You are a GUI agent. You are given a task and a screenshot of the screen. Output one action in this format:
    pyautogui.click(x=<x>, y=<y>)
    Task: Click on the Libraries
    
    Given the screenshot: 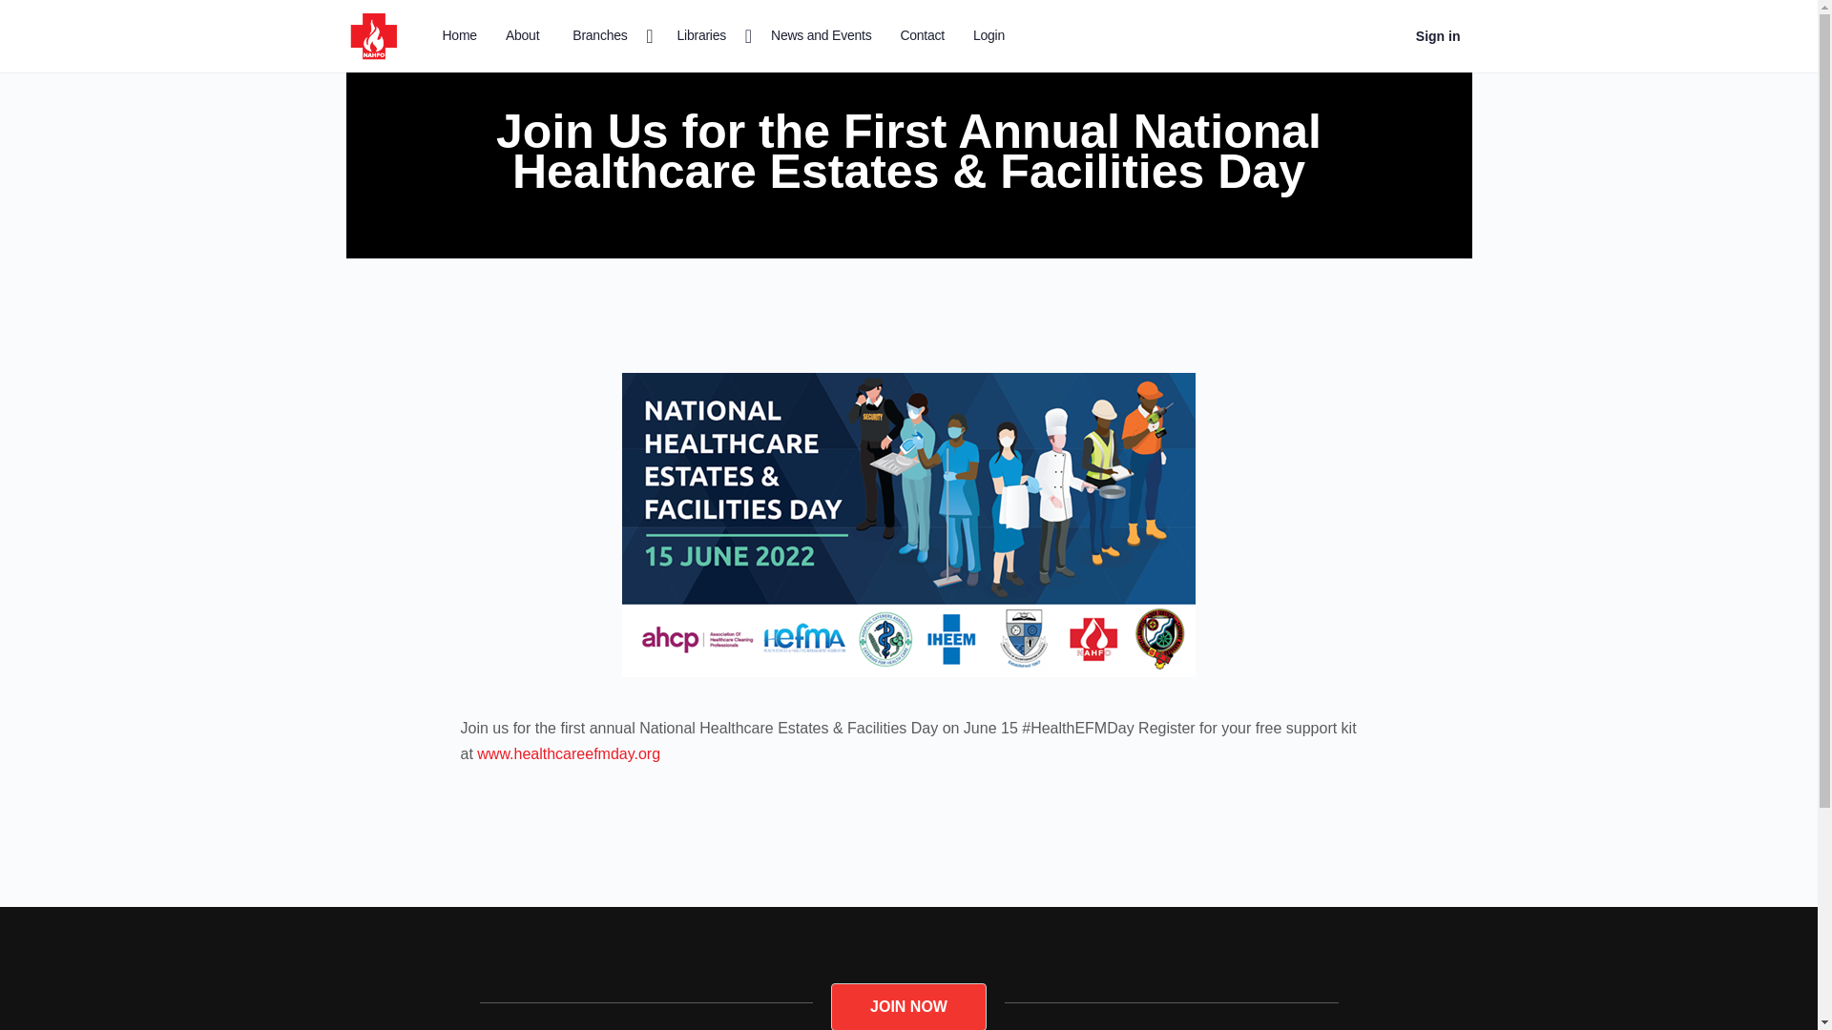 What is the action you would take?
    pyautogui.click(x=710, y=36)
    